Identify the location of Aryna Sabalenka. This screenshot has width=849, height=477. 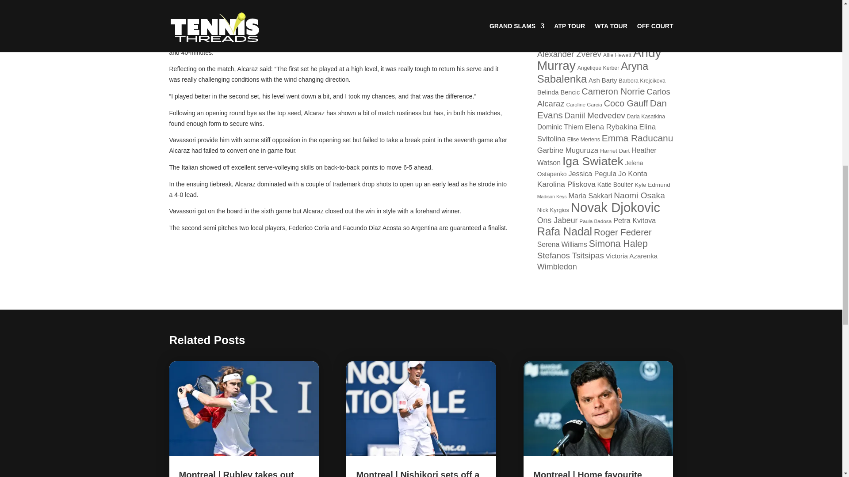
(593, 72).